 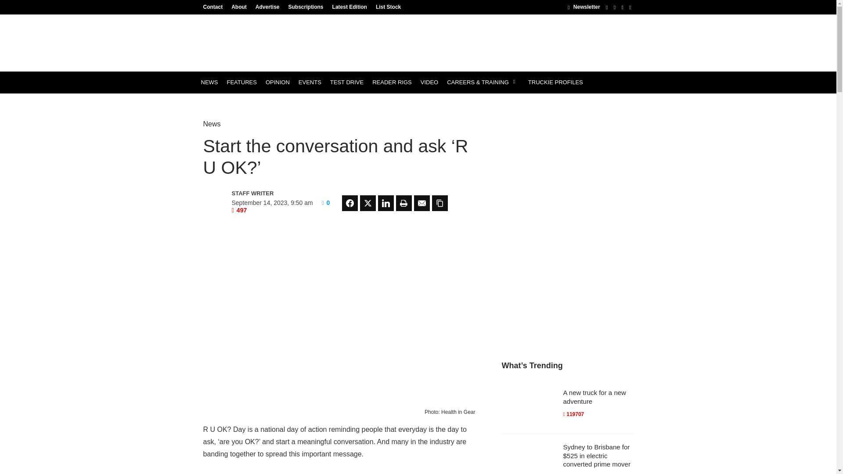 I want to click on Subscriptions, so click(x=306, y=7).